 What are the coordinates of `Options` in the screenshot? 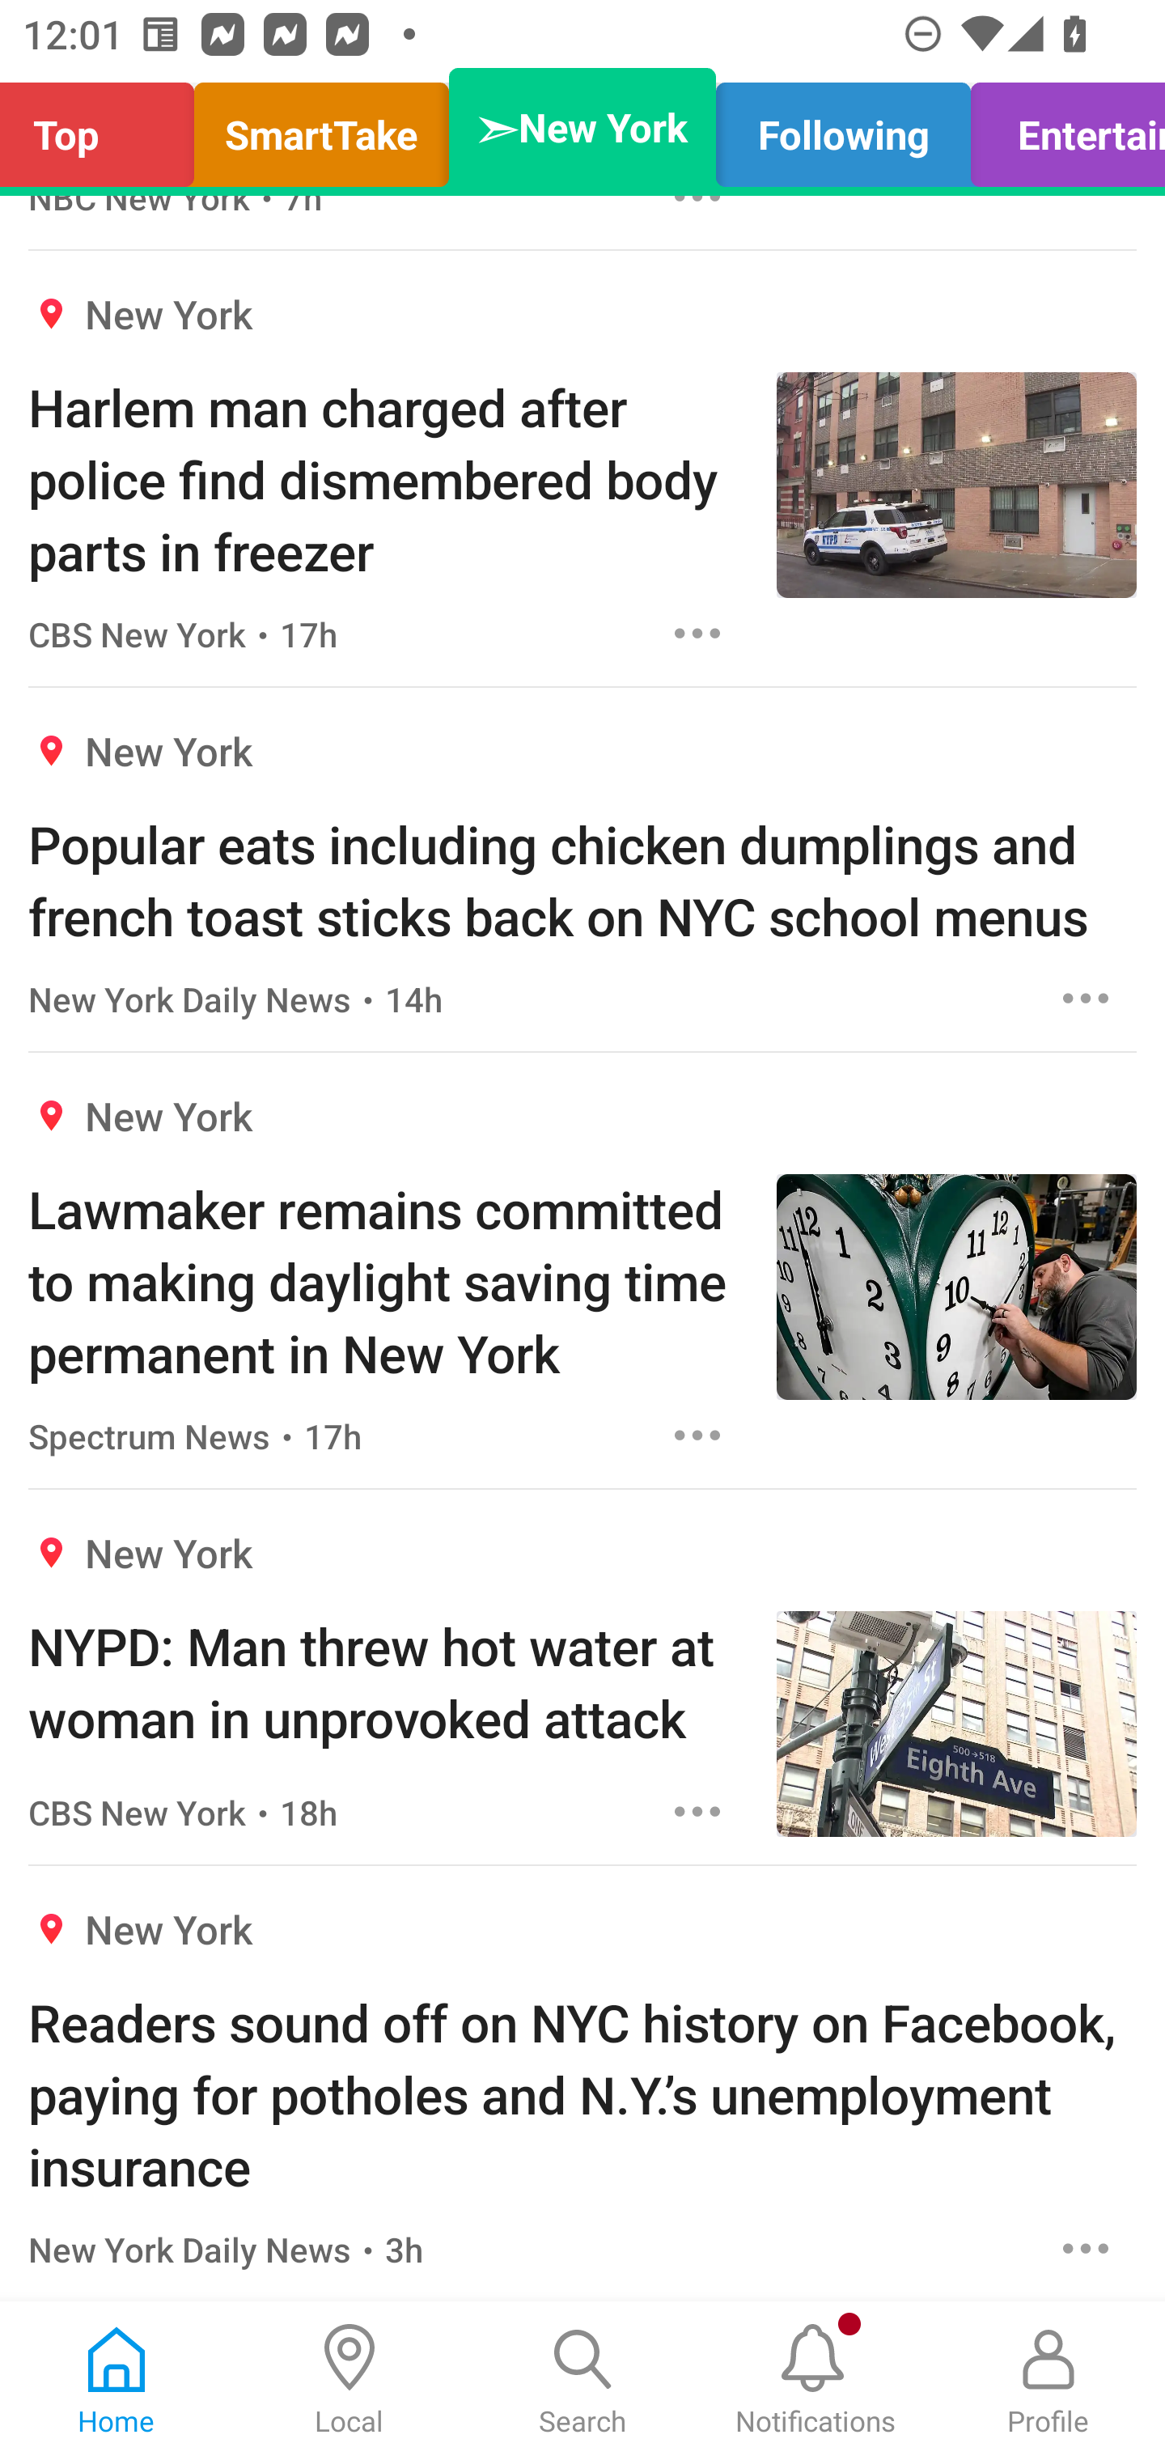 It's located at (697, 1435).